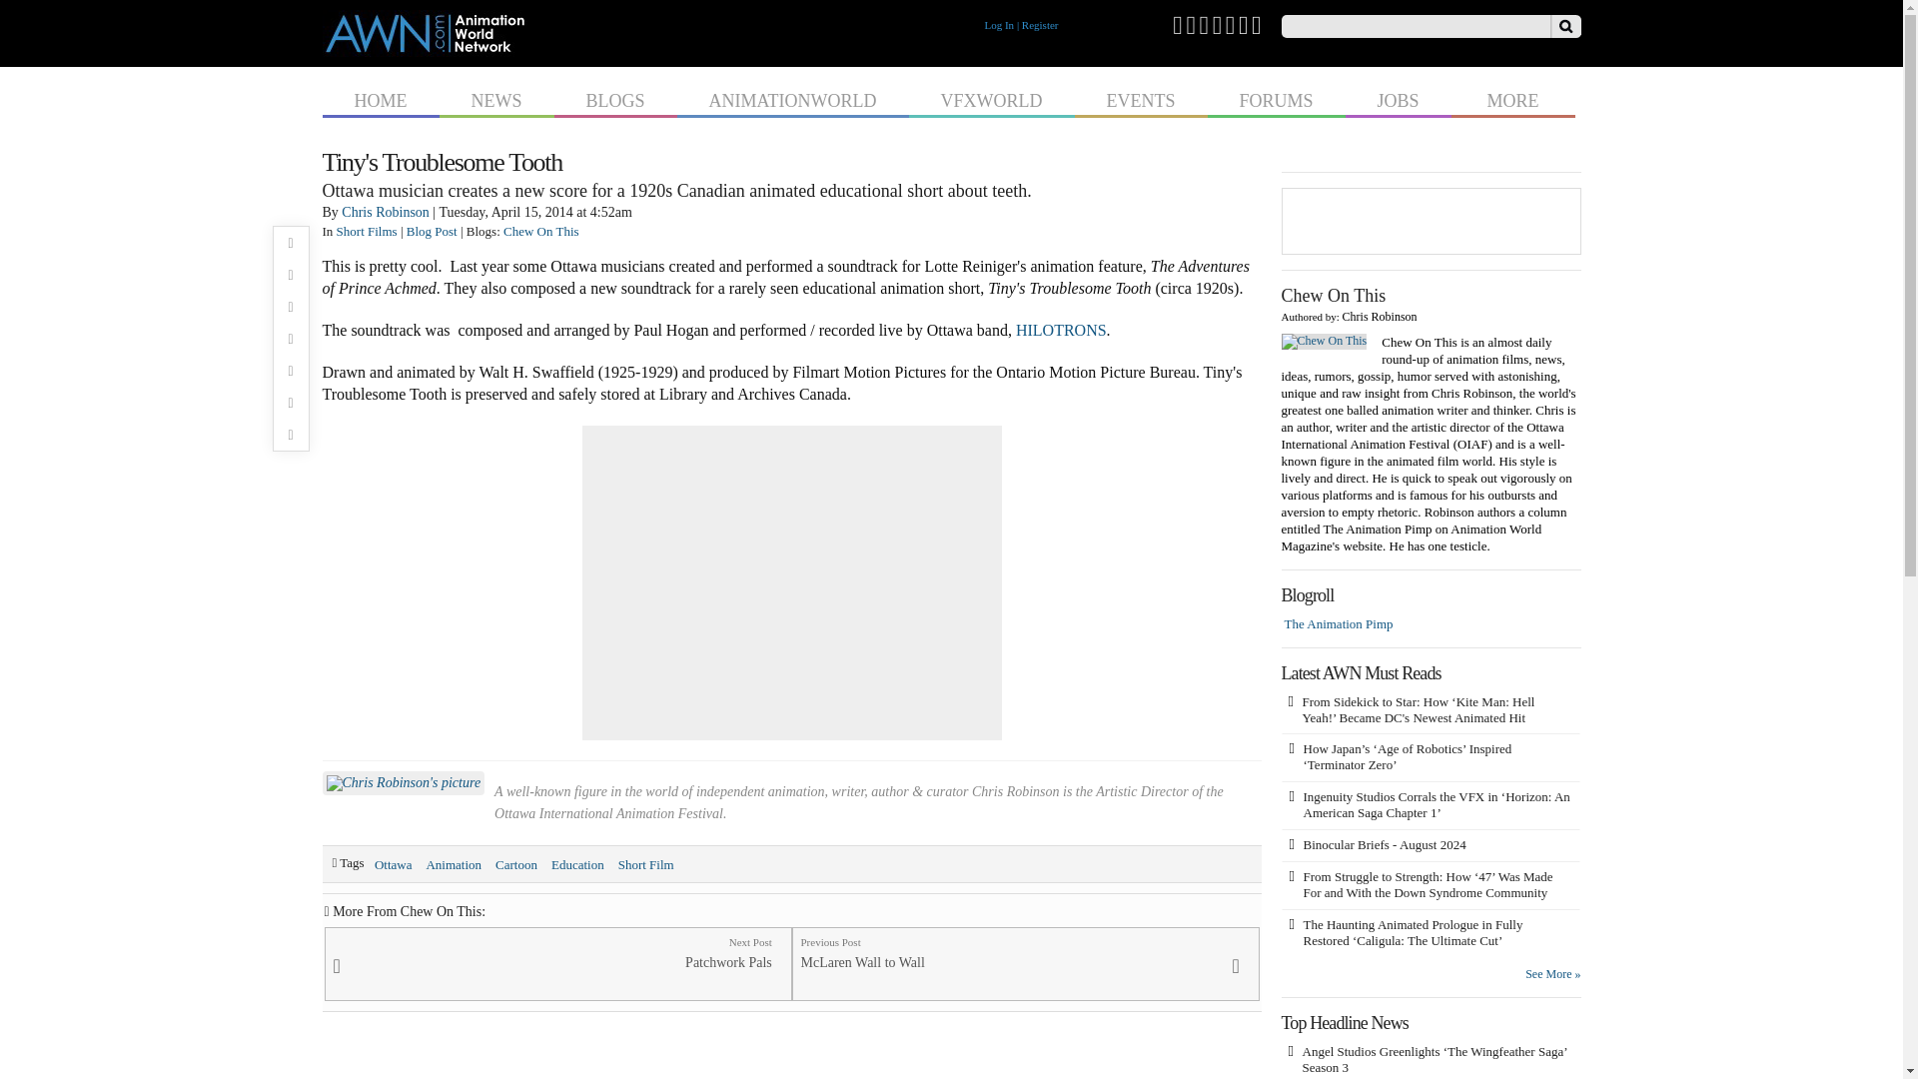 The image size is (1918, 1079). Describe the element at coordinates (394, 862) in the screenshot. I see `Ottawa` at that location.